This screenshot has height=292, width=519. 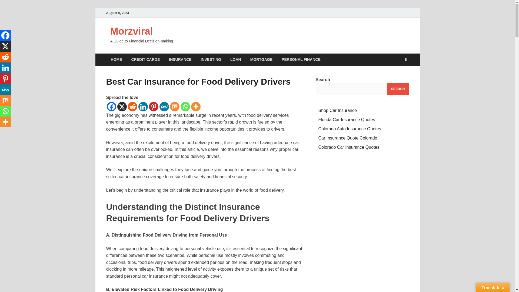 I want to click on MeWe, so click(x=164, y=107).